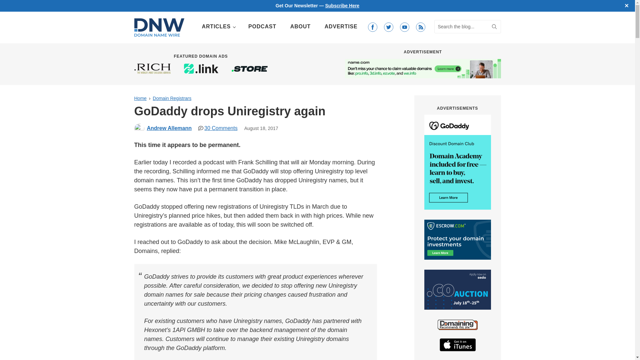 This screenshot has width=640, height=360. Describe the element at coordinates (420, 27) in the screenshot. I see `RSS Feed` at that location.